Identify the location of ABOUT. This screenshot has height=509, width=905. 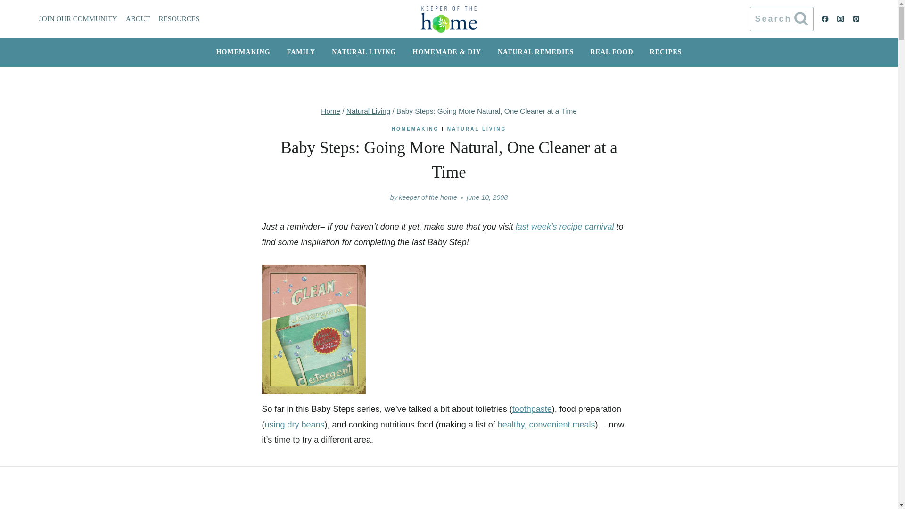
(138, 19).